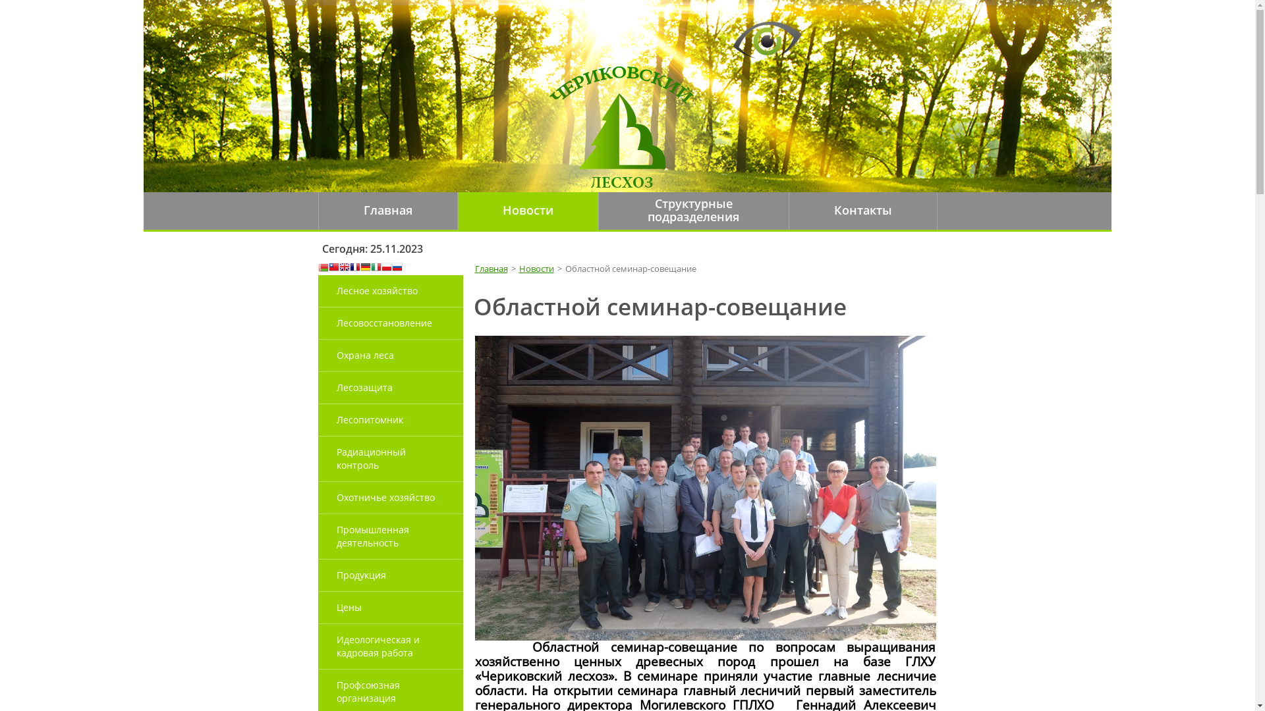 This screenshot has height=711, width=1265. I want to click on Russian, so click(397, 269).